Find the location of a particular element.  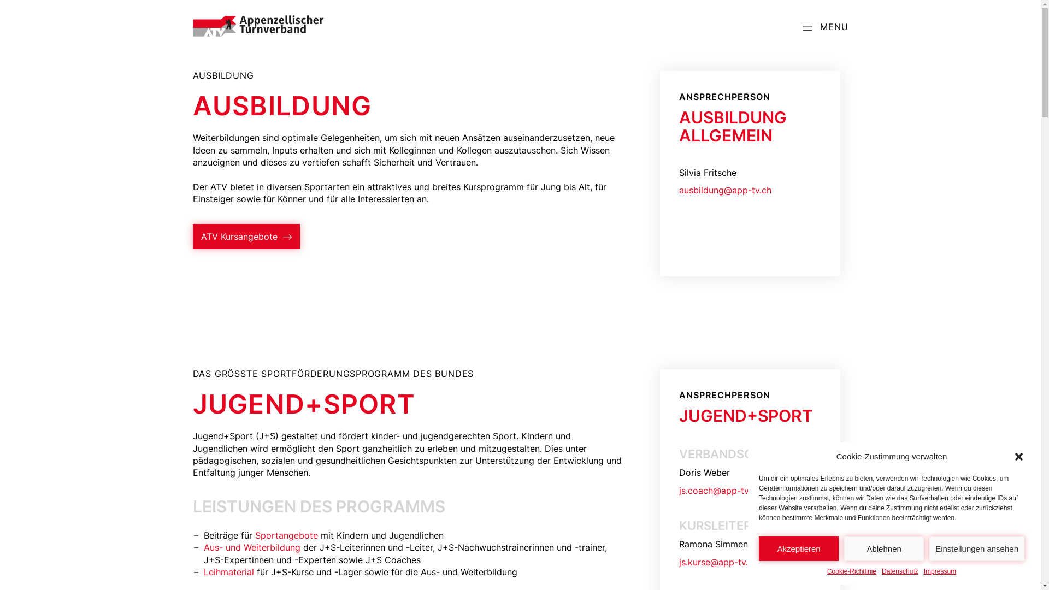

Datenschutz is located at coordinates (900, 571).